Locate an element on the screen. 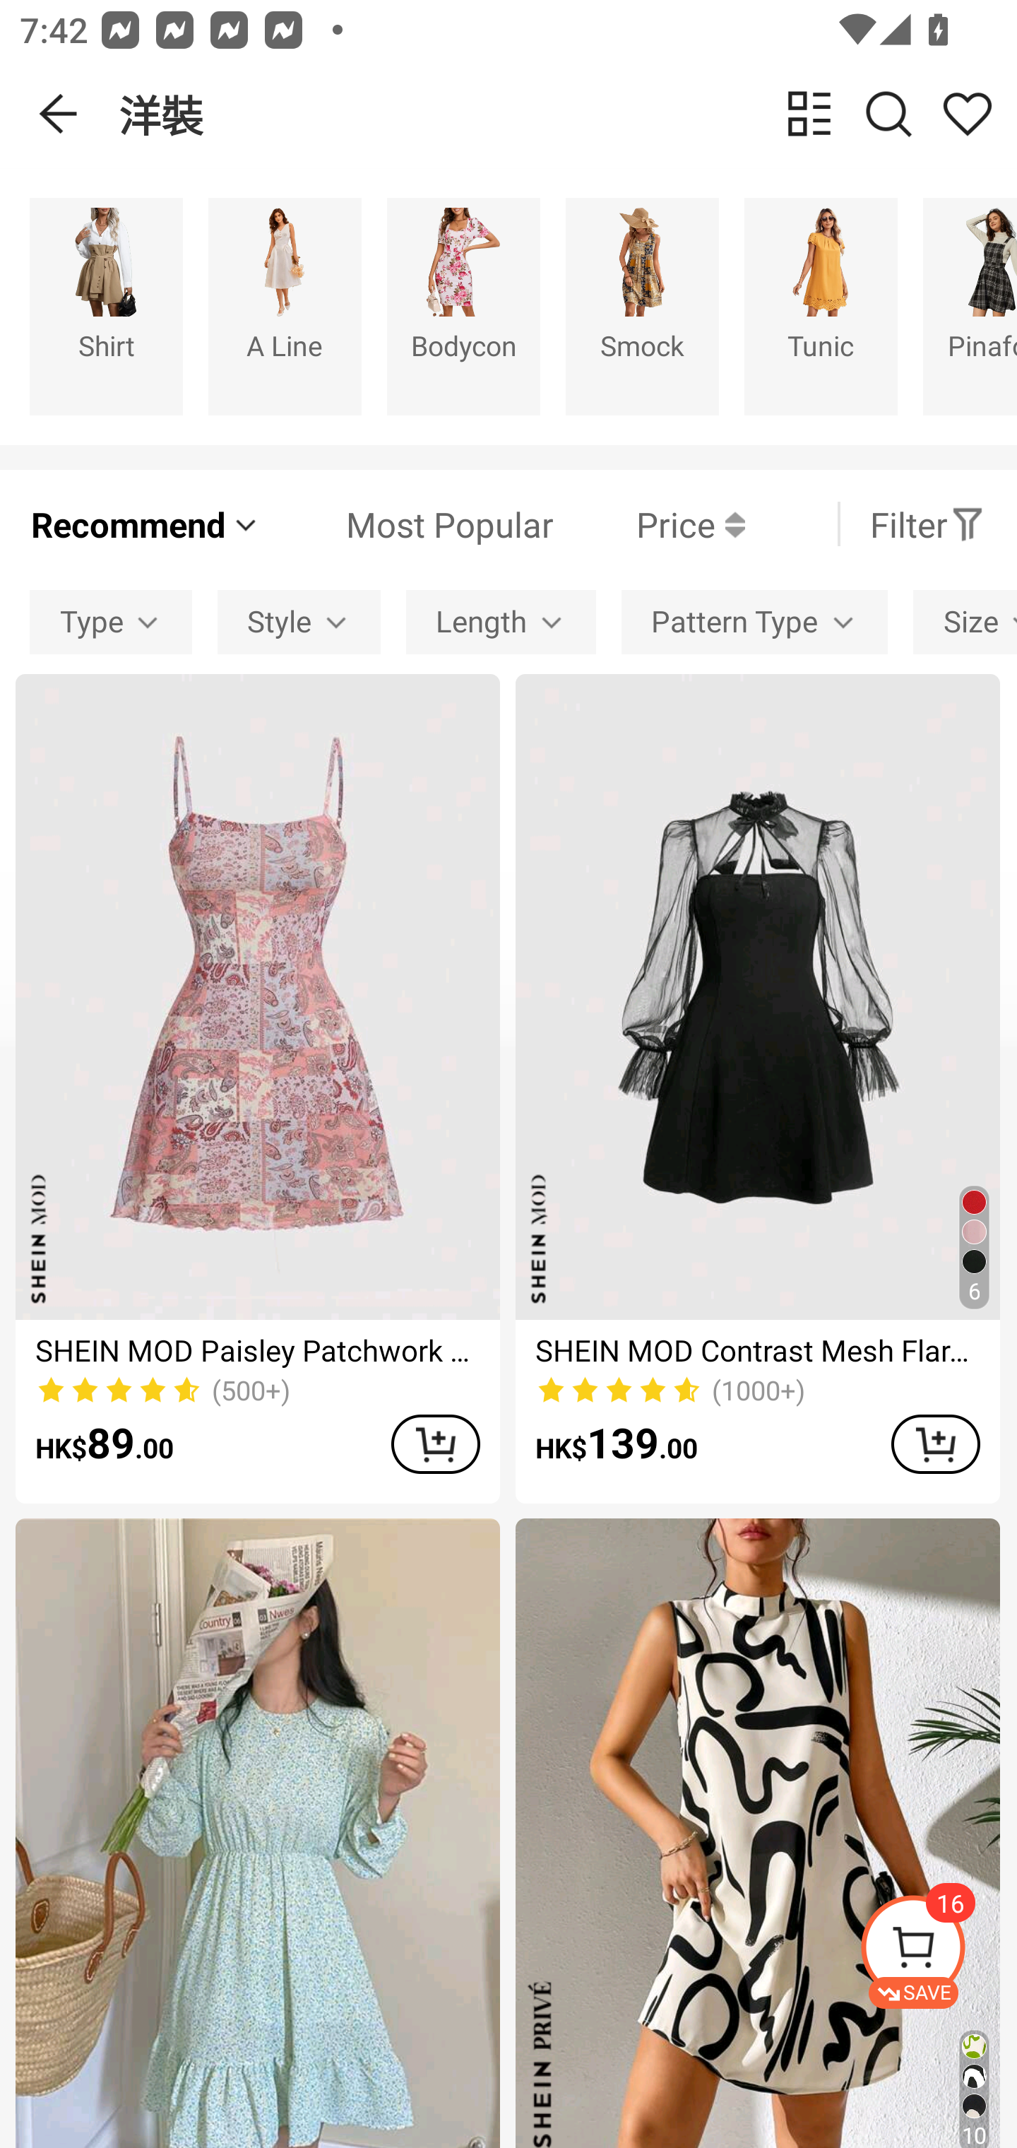 The width and height of the screenshot is (1017, 2148). Search is located at coordinates (888, 113).